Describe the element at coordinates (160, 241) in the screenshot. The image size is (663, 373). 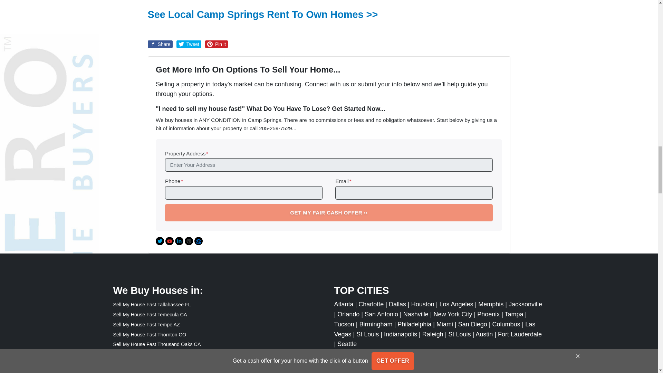
I see `Twitter` at that location.